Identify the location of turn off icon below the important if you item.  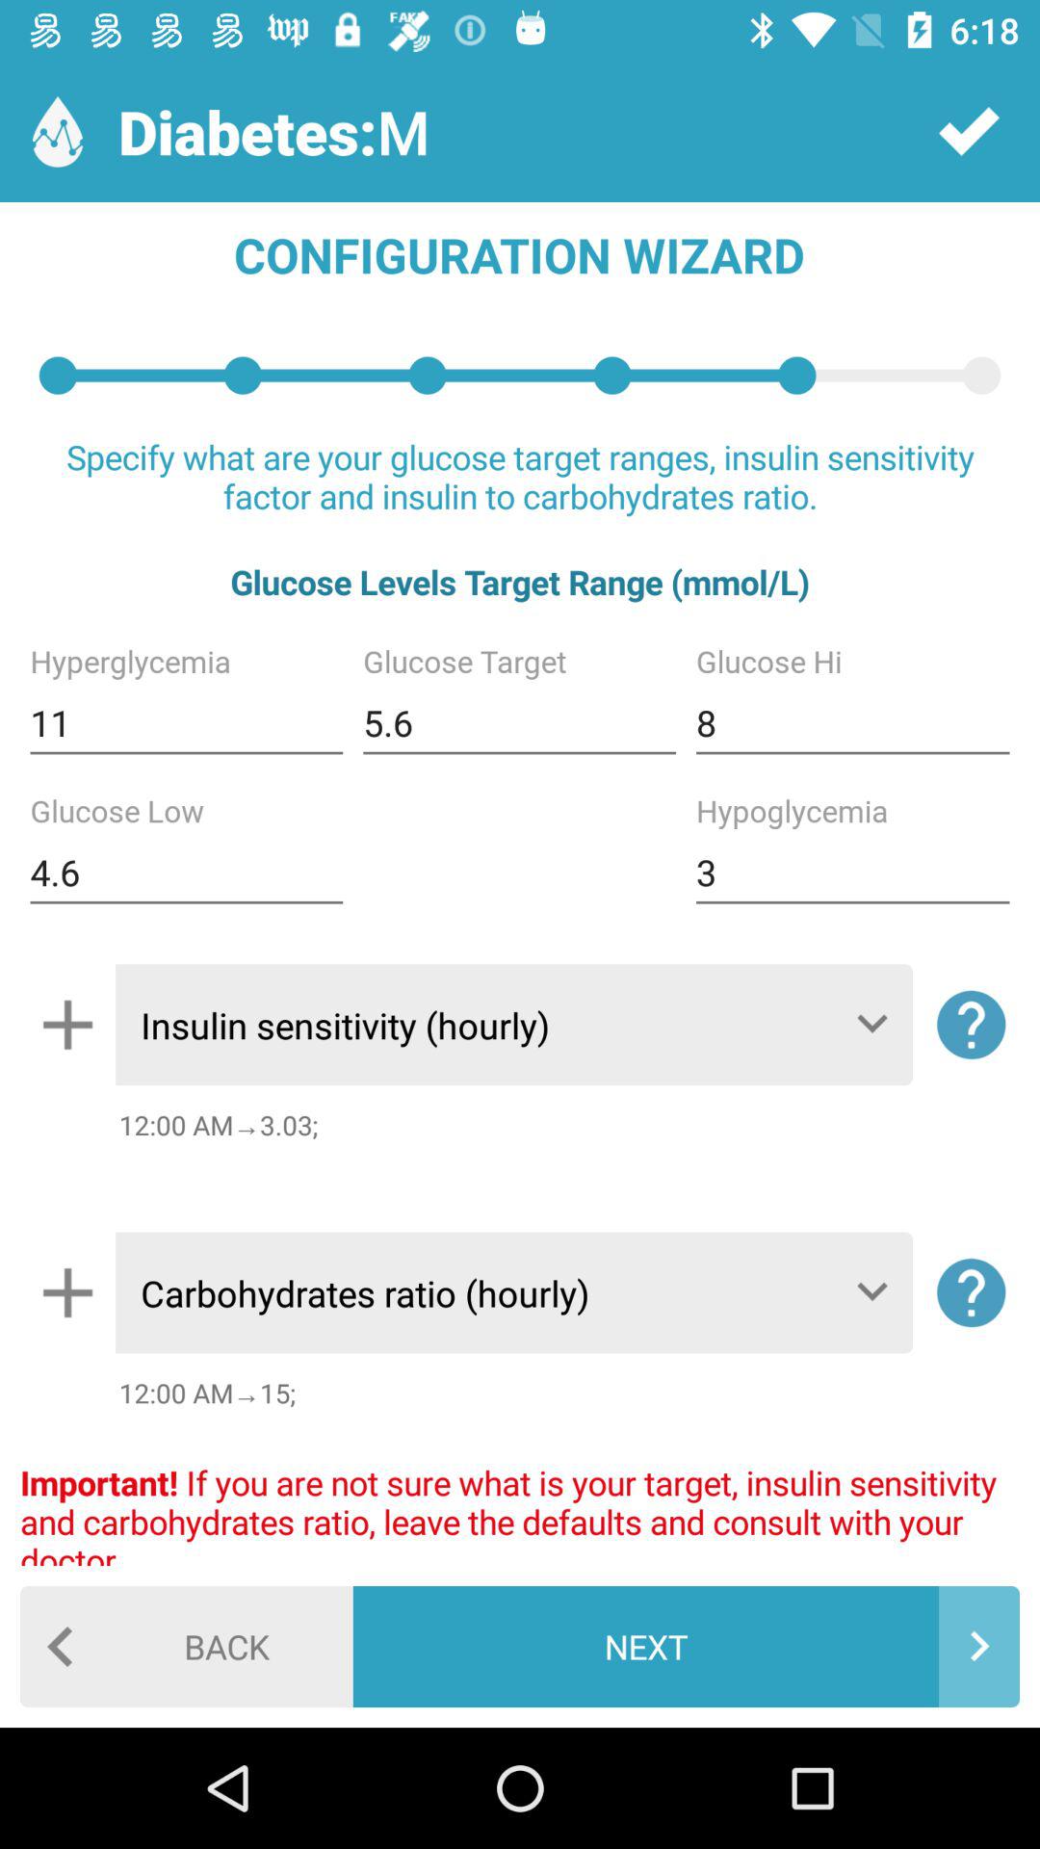
(686, 1647).